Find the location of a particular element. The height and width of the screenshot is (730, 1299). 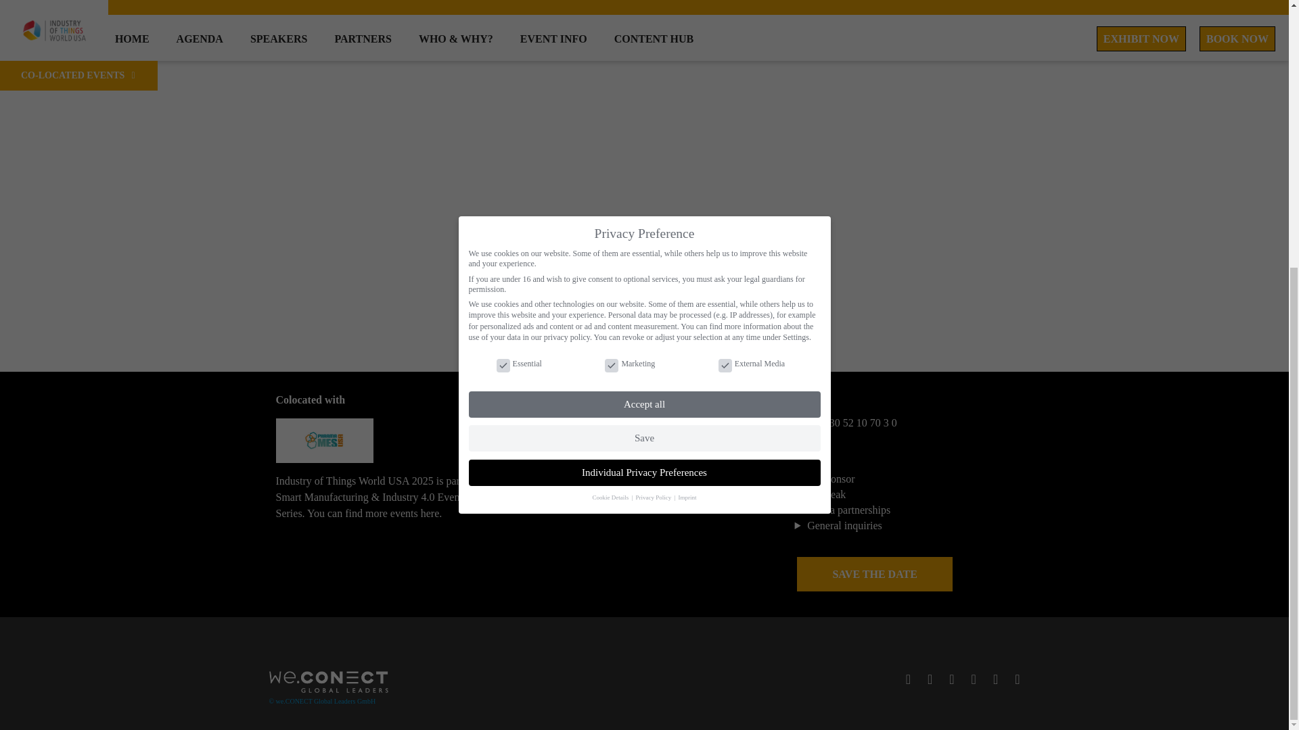

Join us on Linked In is located at coordinates (967, 679).